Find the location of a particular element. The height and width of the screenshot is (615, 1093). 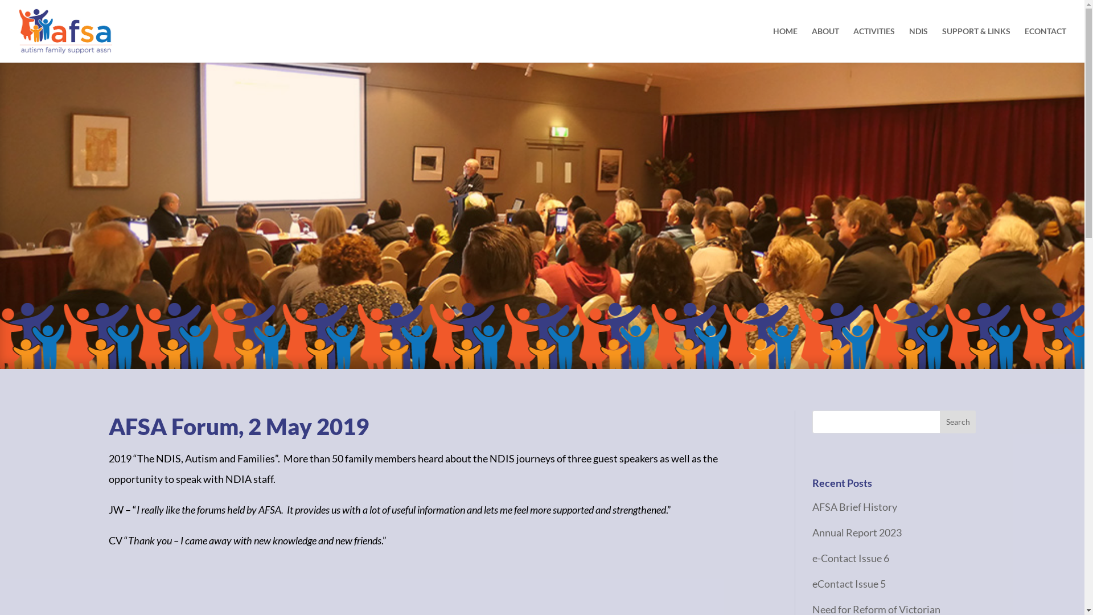

SUPPORT & LINKS is located at coordinates (976, 45).